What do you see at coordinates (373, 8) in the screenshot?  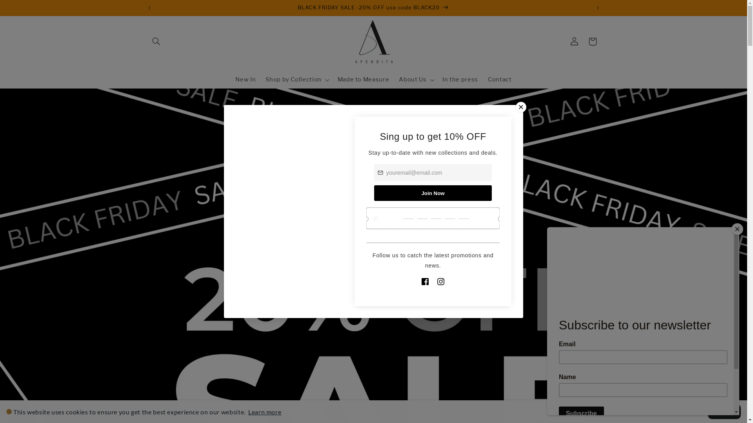 I see `BLACK FRIDAY SALE -20% OFF use code BLACK20` at bounding box center [373, 8].